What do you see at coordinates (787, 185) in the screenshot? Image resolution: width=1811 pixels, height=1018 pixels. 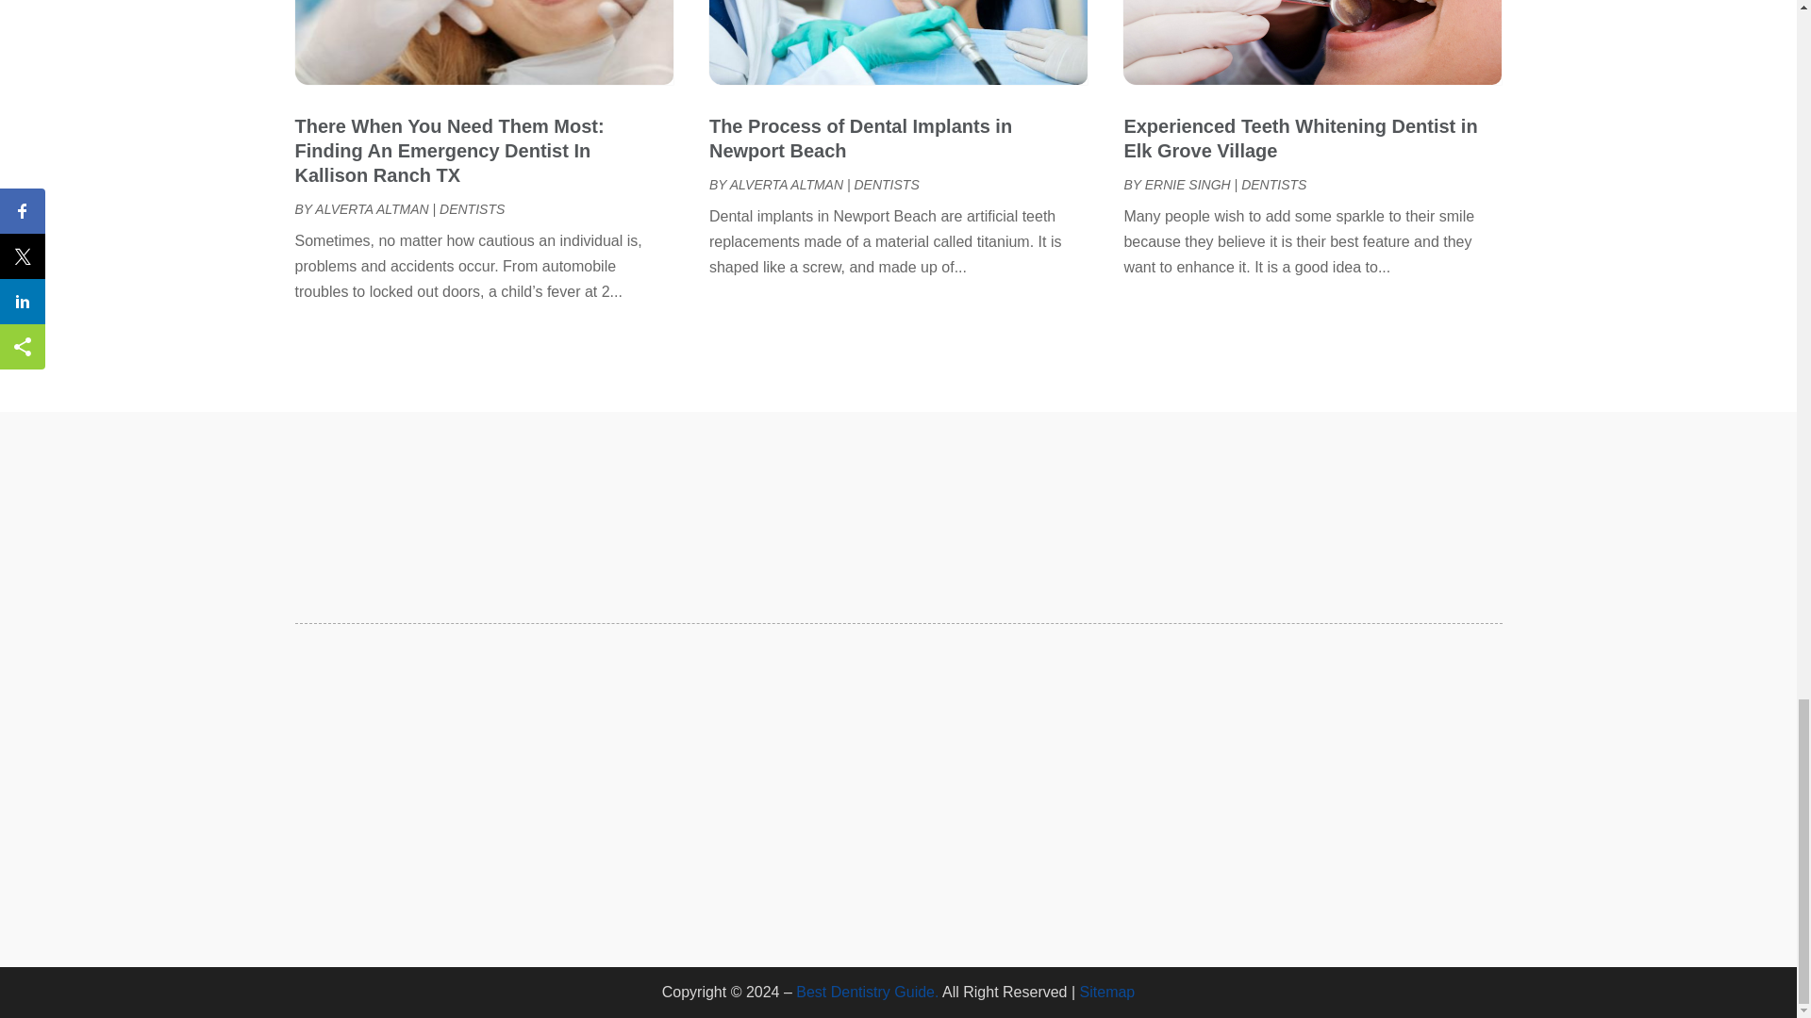 I see `Posts by Alverta Altman` at bounding box center [787, 185].